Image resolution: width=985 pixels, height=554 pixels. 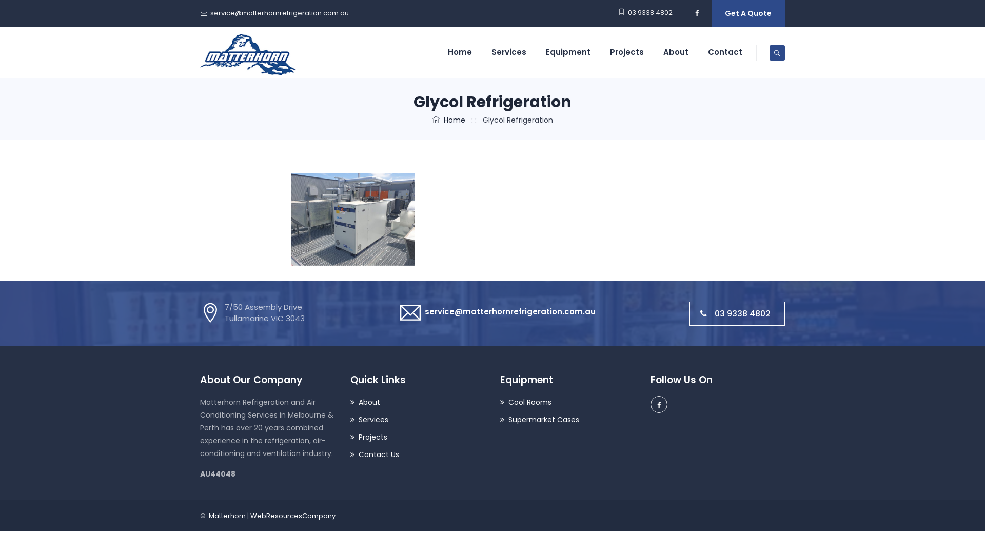 What do you see at coordinates (676, 52) in the screenshot?
I see `About` at bounding box center [676, 52].